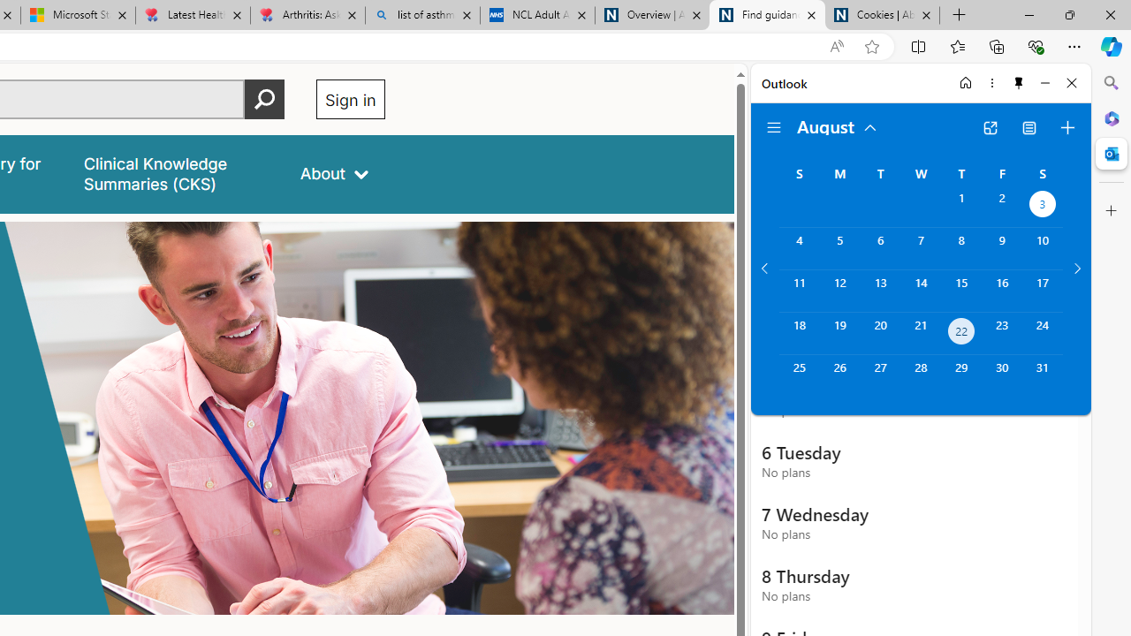 The image size is (1131, 636). I want to click on Sunday, August 25, 2024. , so click(799, 376).